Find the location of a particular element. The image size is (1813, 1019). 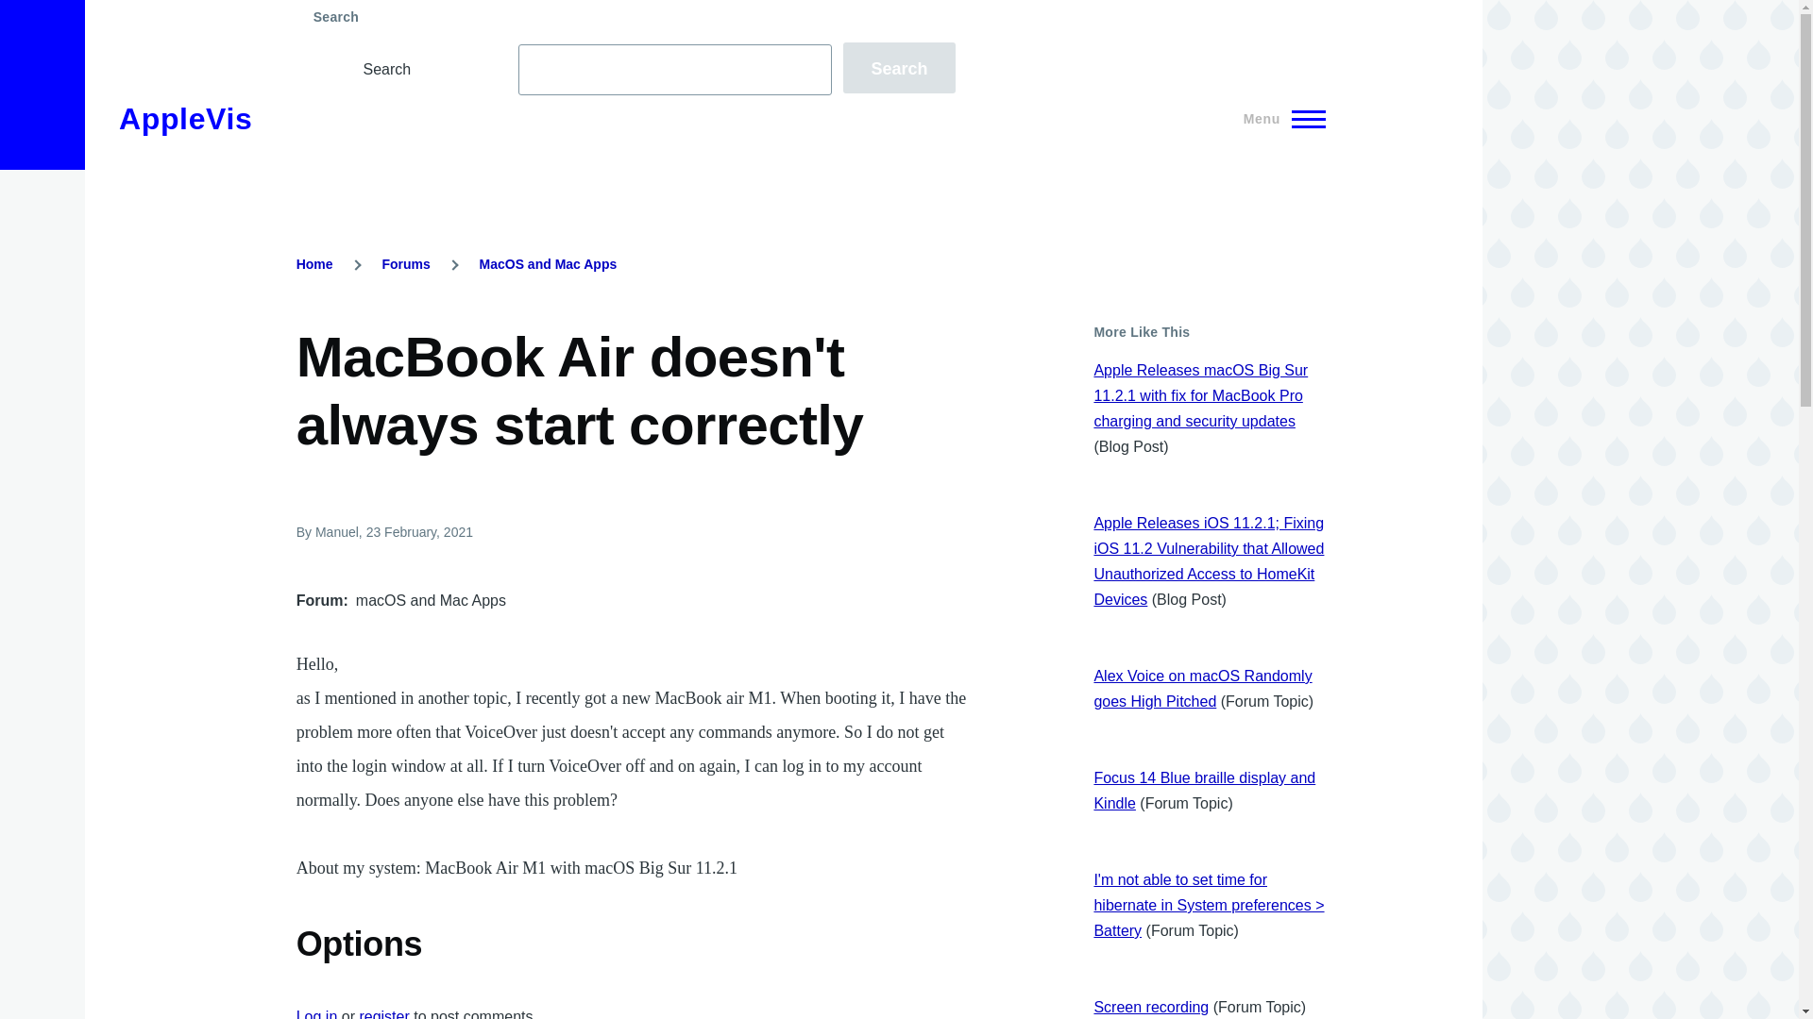

register is located at coordinates (383, 1013).